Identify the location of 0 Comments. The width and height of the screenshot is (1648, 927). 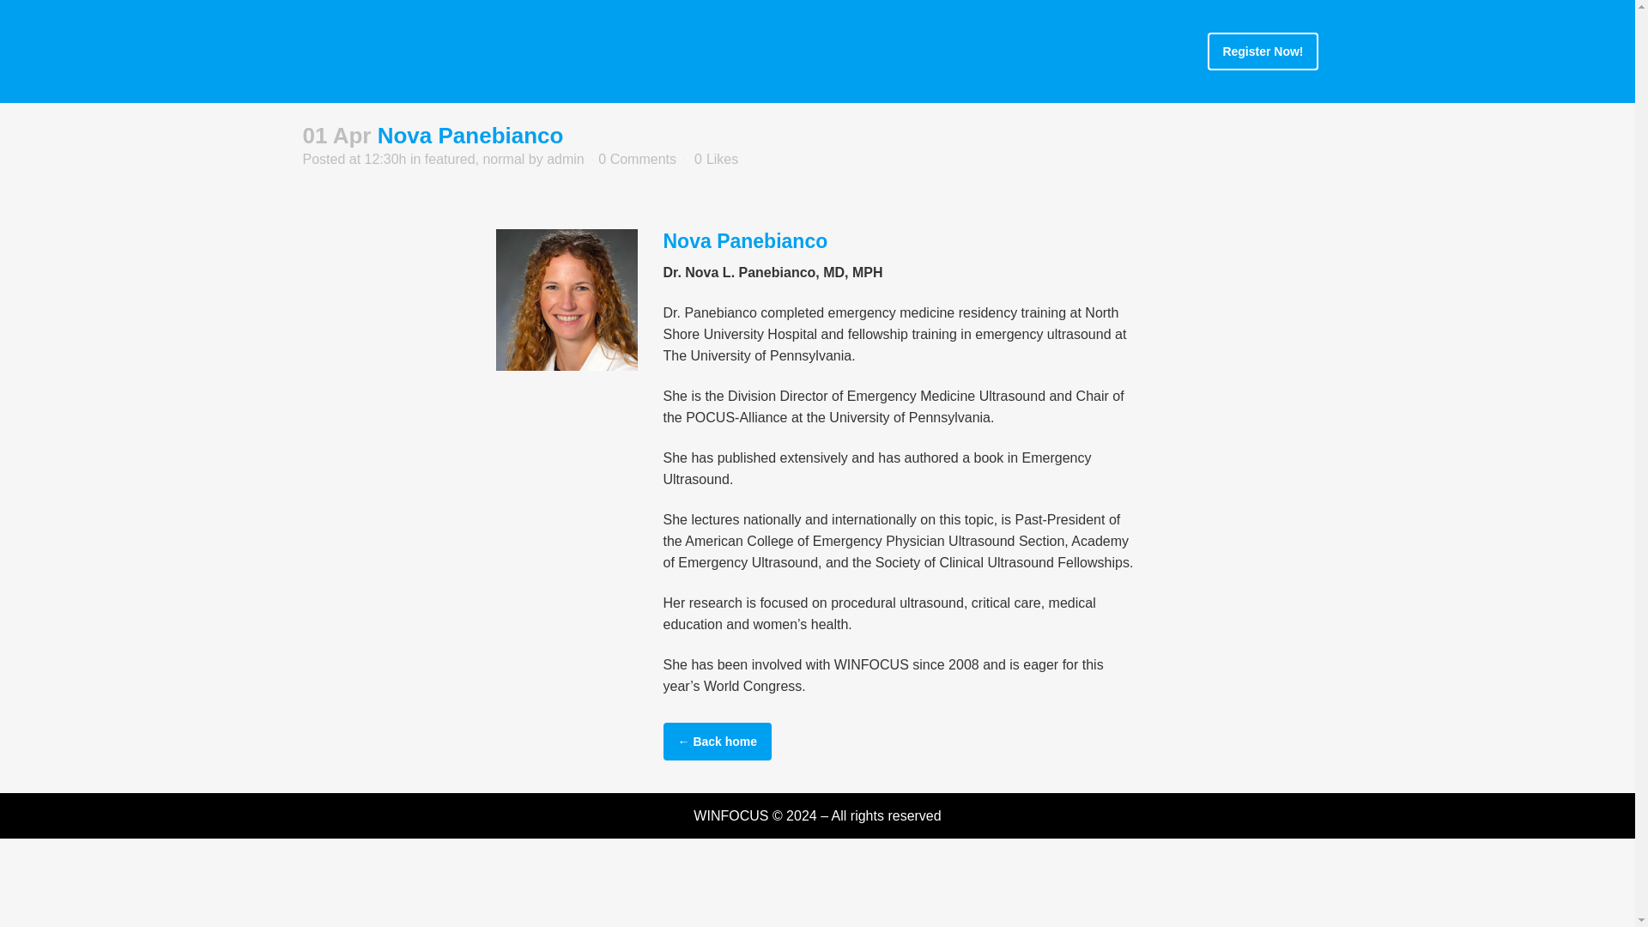
(637, 160).